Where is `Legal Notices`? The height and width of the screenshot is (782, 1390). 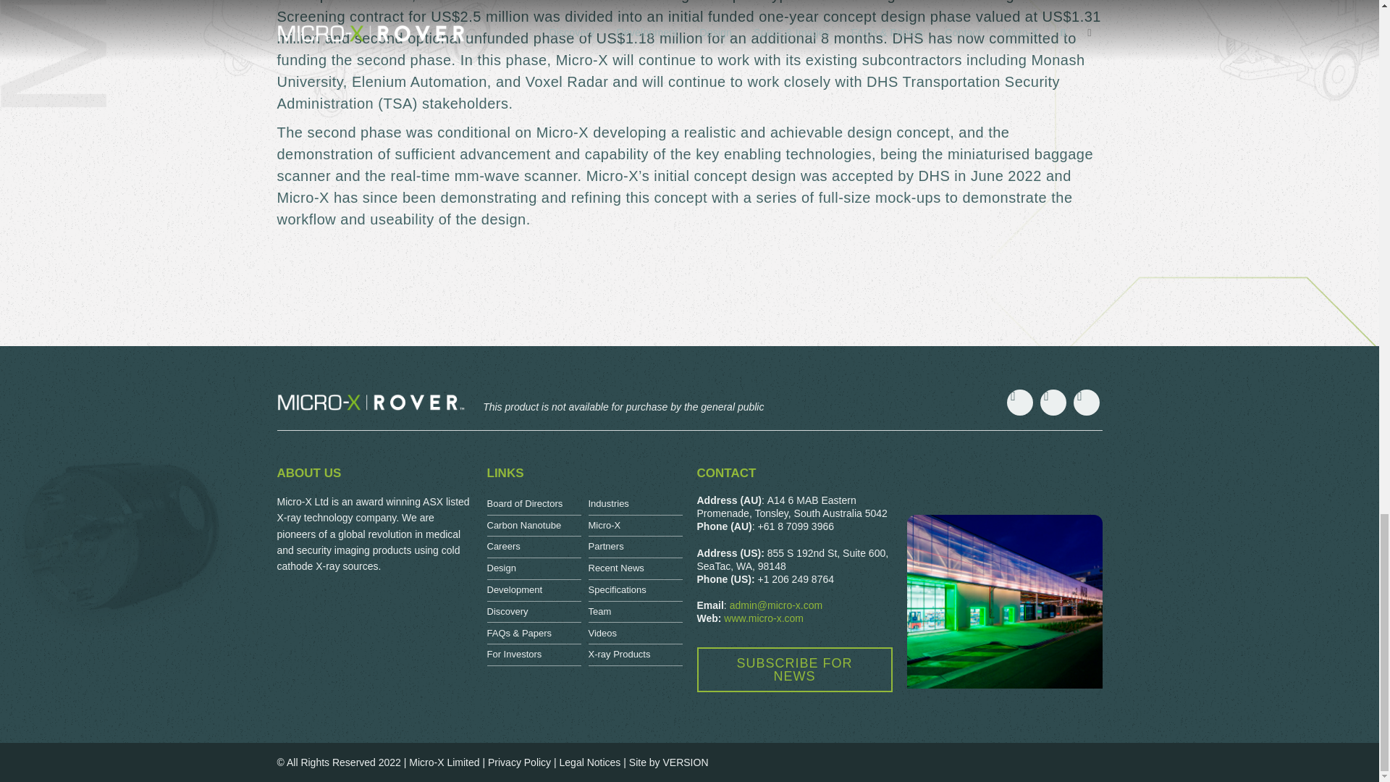 Legal Notices is located at coordinates (591, 762).